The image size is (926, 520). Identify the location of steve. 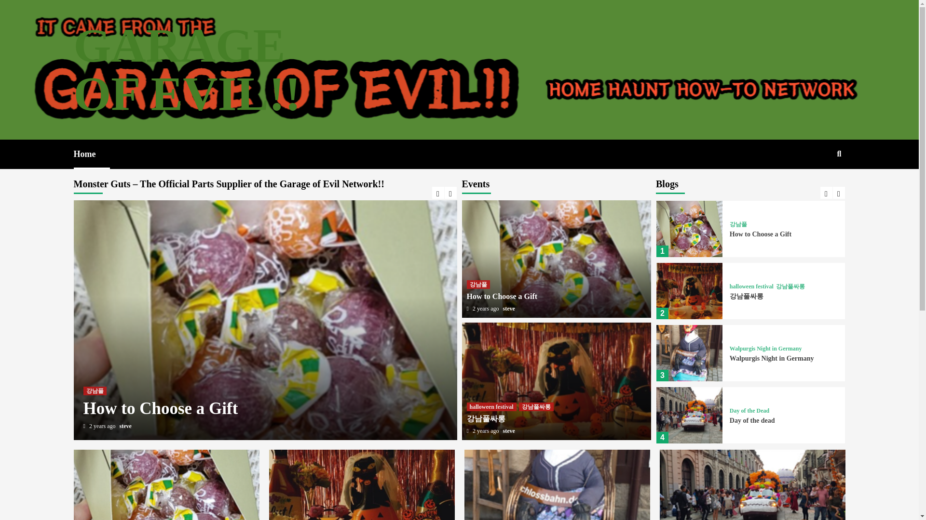
(125, 426).